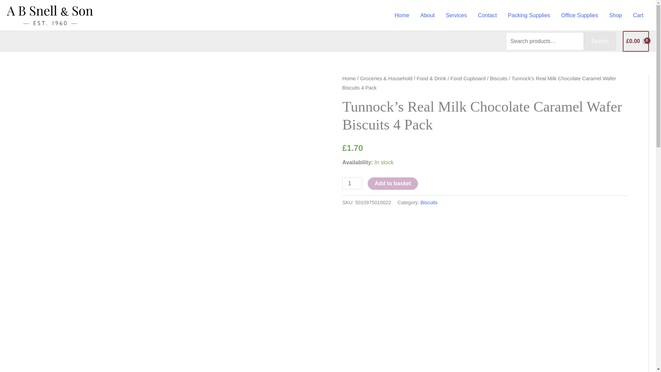  What do you see at coordinates (468, 79) in the screenshot?
I see `Food Cupboard` at bounding box center [468, 79].